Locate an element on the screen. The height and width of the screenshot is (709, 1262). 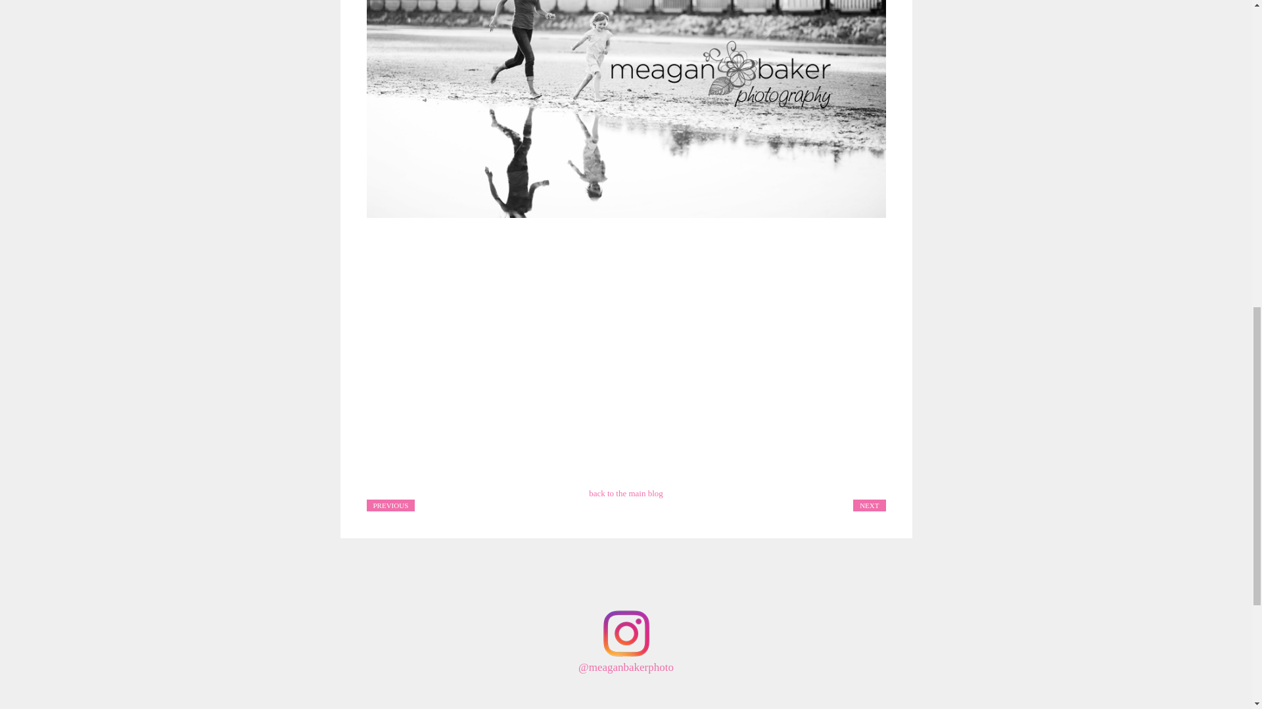
PREVIOUS is located at coordinates (390, 504).